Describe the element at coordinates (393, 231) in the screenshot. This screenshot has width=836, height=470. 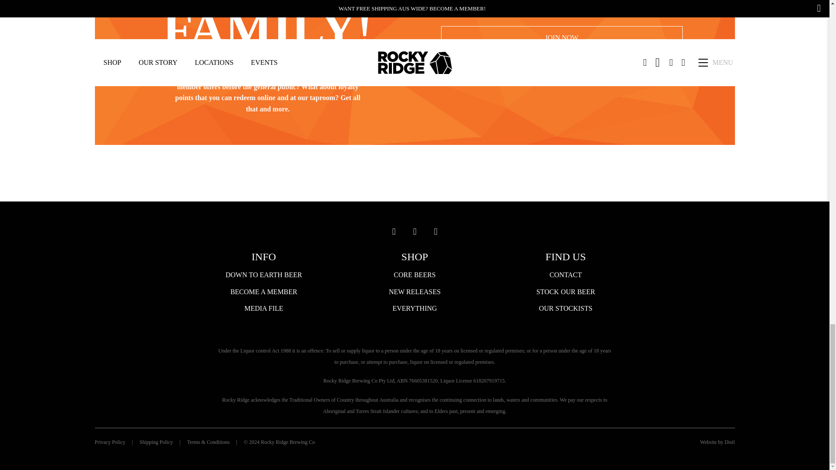
I see `instagram` at that location.